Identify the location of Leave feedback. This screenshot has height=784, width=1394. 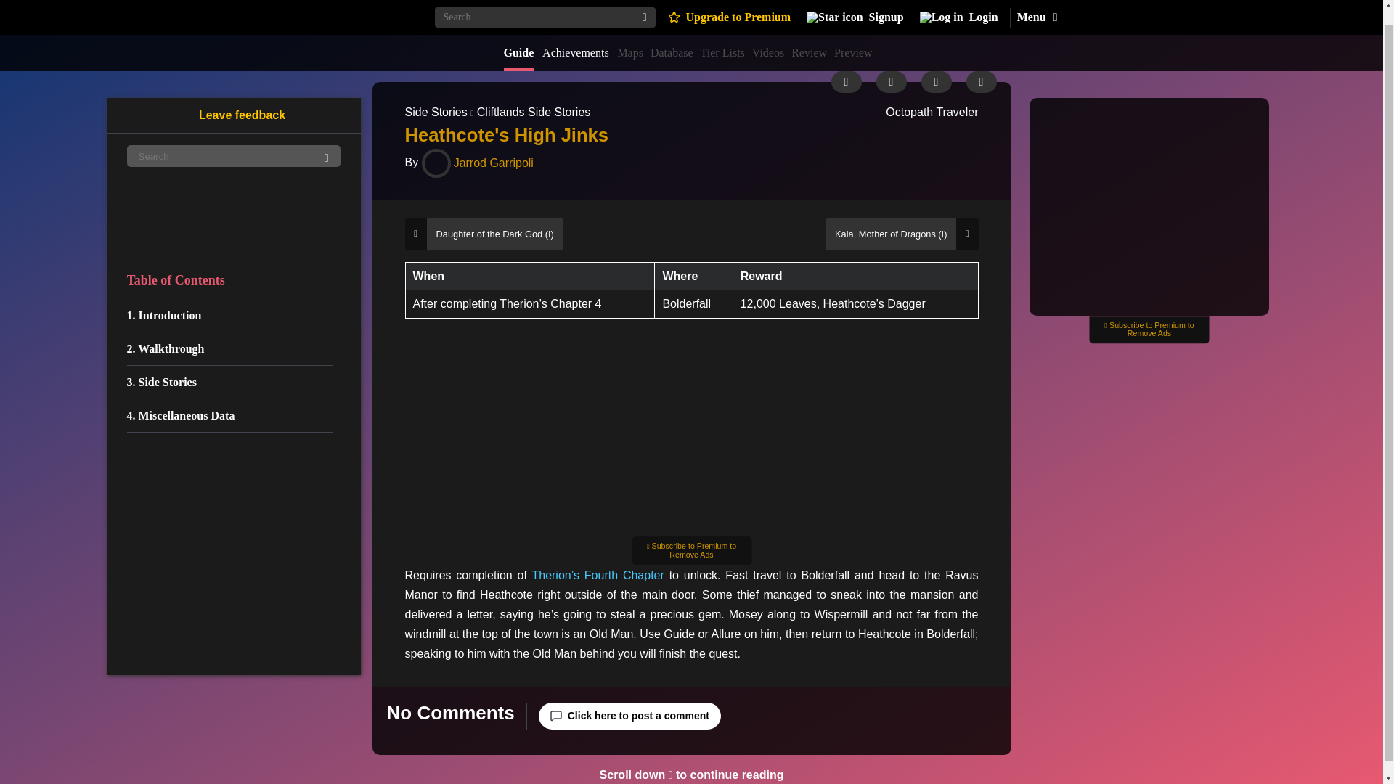
(233, 99).